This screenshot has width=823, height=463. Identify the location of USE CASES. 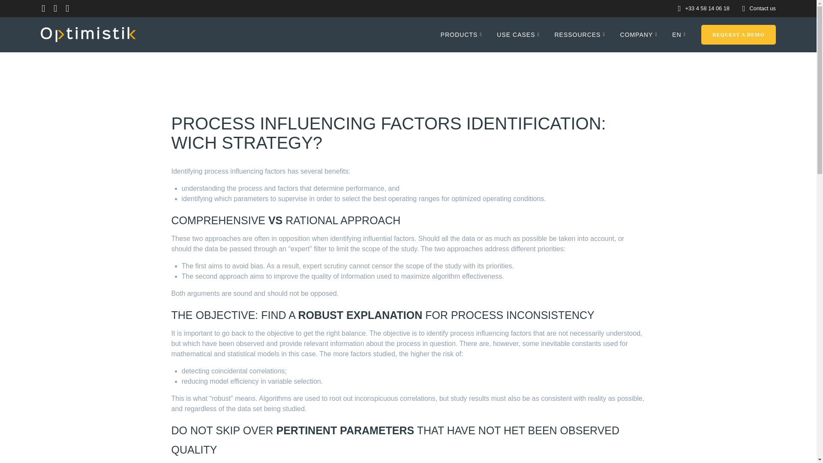
(520, 34).